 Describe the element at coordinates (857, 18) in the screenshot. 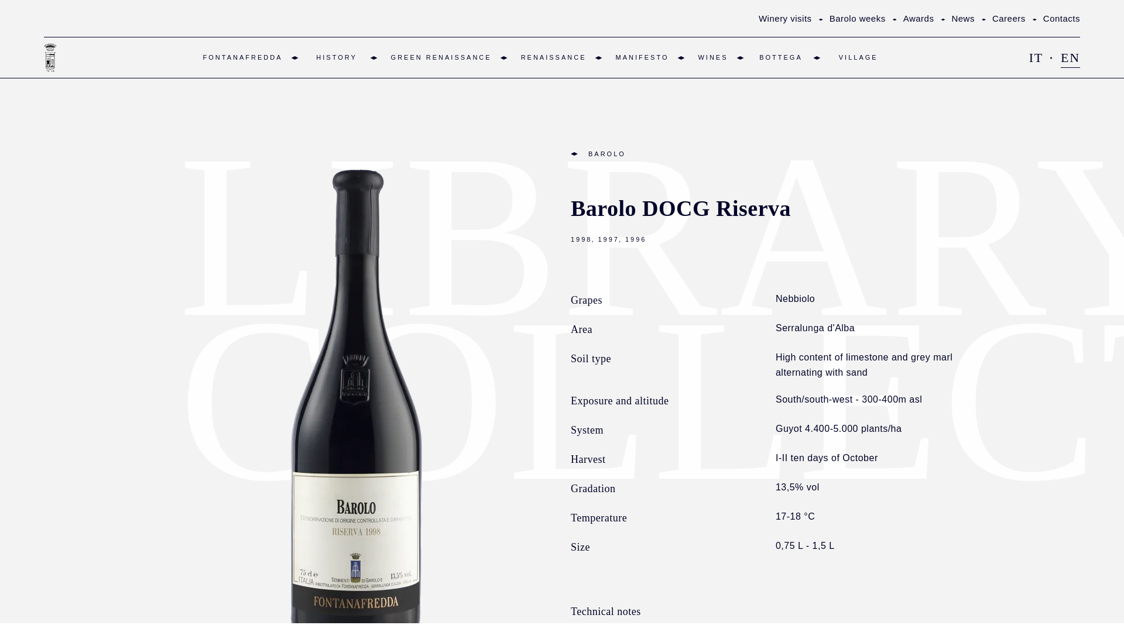

I see `Barolo weeks` at that location.